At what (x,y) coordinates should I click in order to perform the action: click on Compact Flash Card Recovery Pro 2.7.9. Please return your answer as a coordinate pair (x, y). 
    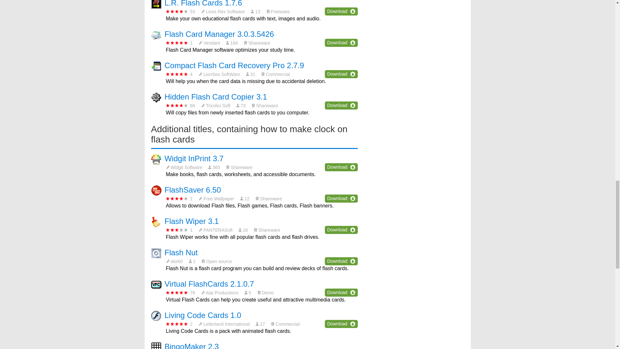
    Looking at the image, I should click on (234, 65).